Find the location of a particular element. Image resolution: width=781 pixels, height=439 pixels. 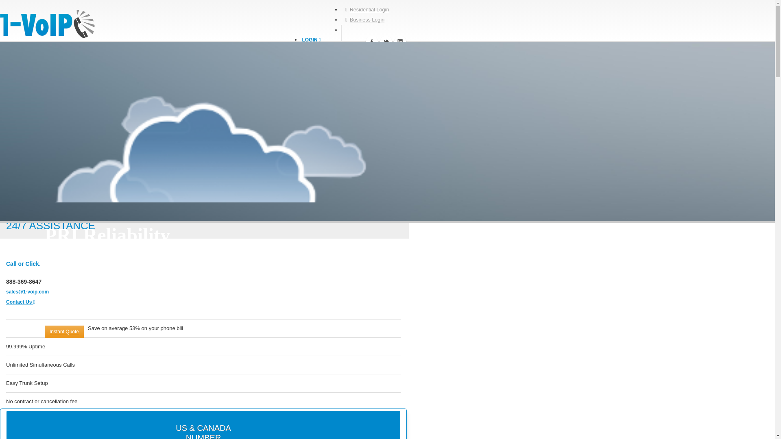

RESIDENTIAL is located at coordinates (316, 93).